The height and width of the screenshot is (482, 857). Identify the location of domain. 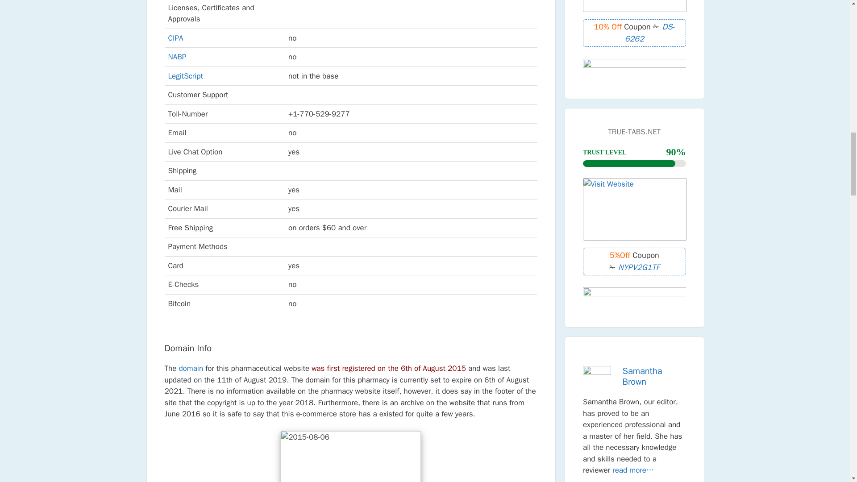
(191, 368).